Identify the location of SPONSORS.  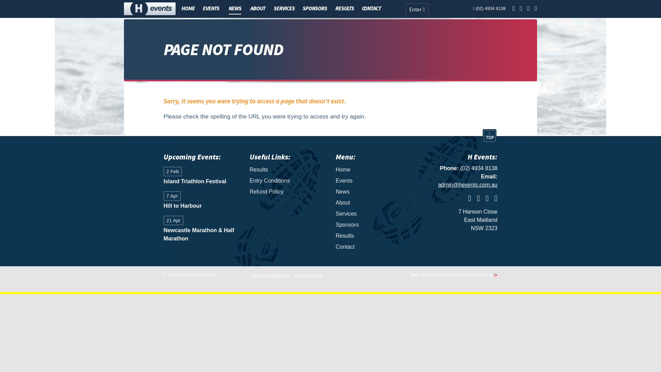
(315, 9).